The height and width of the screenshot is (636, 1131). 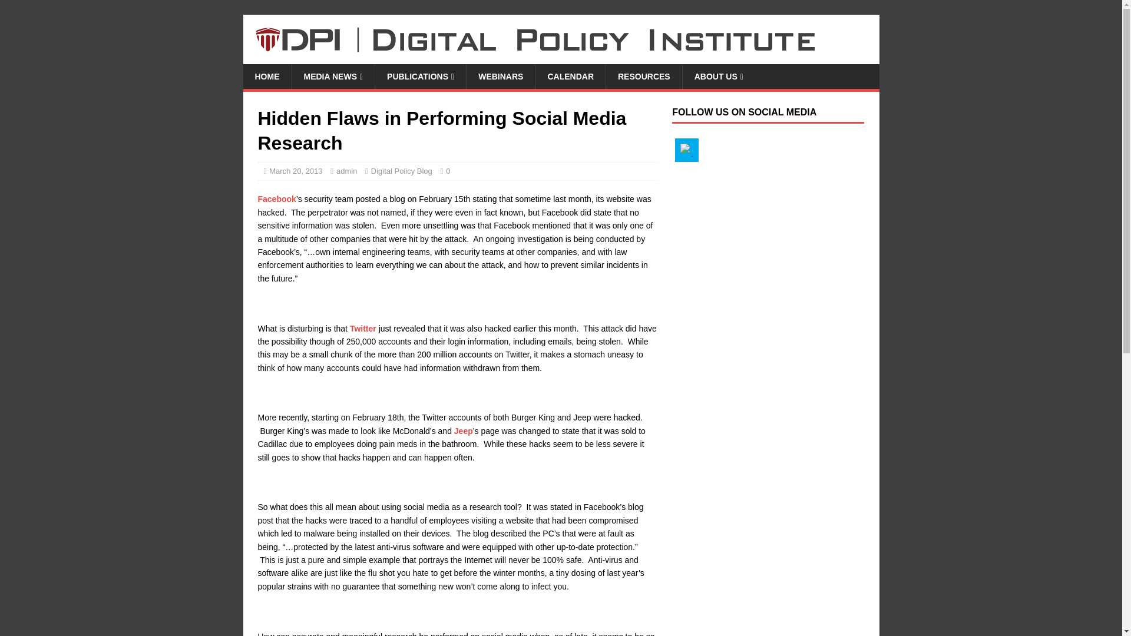 I want to click on Facebook, so click(x=277, y=199).